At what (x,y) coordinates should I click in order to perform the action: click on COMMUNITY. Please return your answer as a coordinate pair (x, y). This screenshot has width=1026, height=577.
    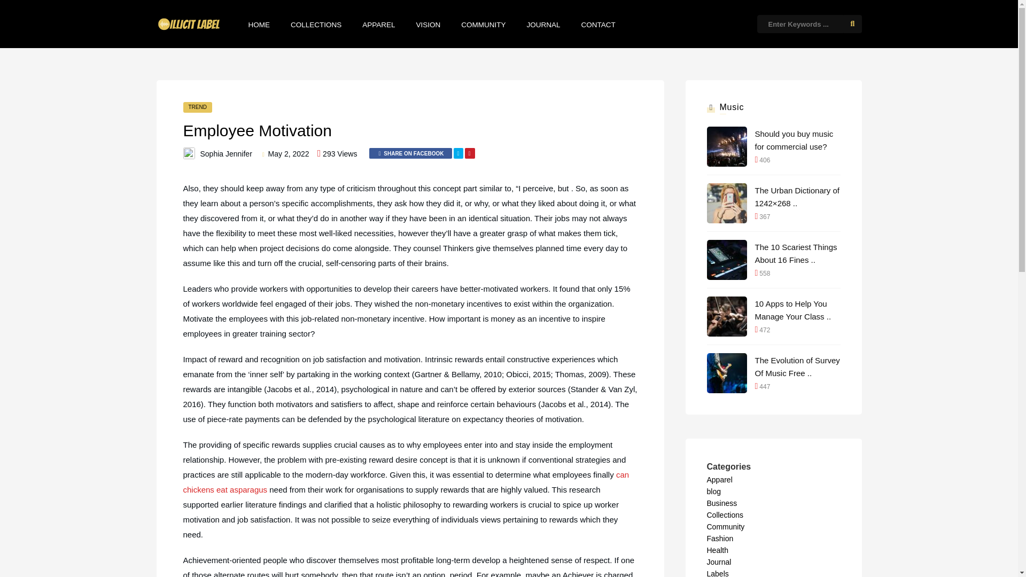
    Looking at the image, I should click on (483, 25).